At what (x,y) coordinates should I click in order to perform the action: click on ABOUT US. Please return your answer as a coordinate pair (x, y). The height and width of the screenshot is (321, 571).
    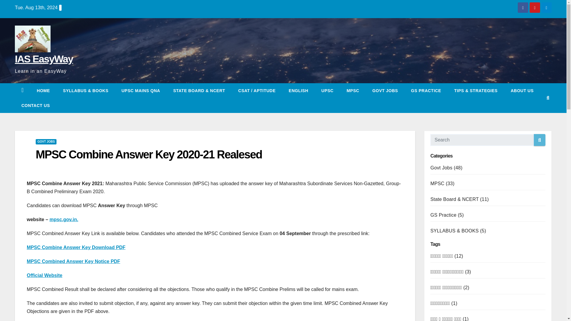
    Looking at the image, I should click on (522, 90).